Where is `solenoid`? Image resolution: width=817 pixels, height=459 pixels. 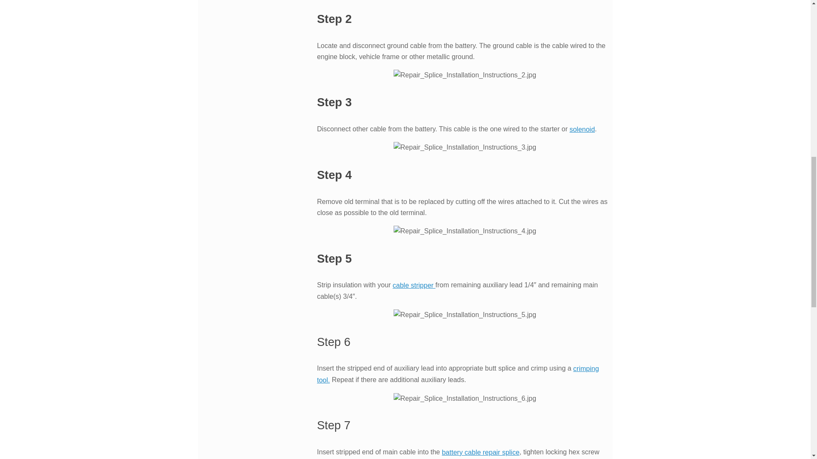 solenoid is located at coordinates (582, 129).